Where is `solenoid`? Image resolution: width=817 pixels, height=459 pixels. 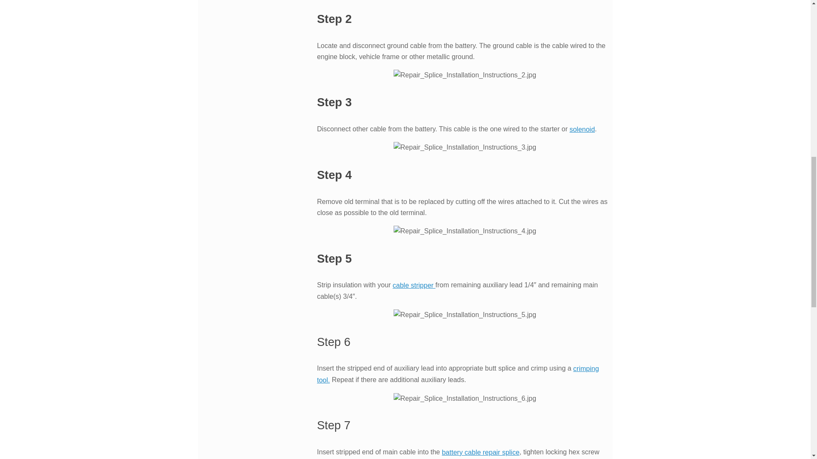 solenoid is located at coordinates (582, 129).